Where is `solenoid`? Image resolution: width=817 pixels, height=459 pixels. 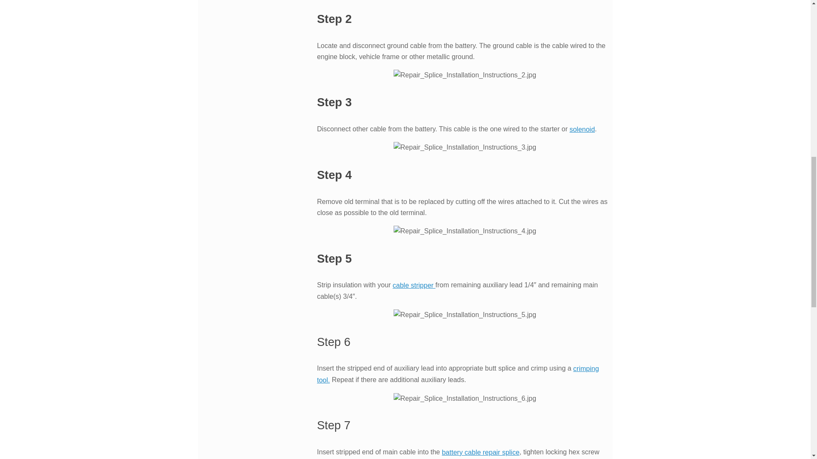 solenoid is located at coordinates (582, 129).